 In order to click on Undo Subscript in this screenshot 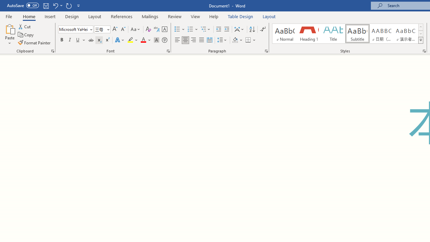, I will do `click(55, 5)`.